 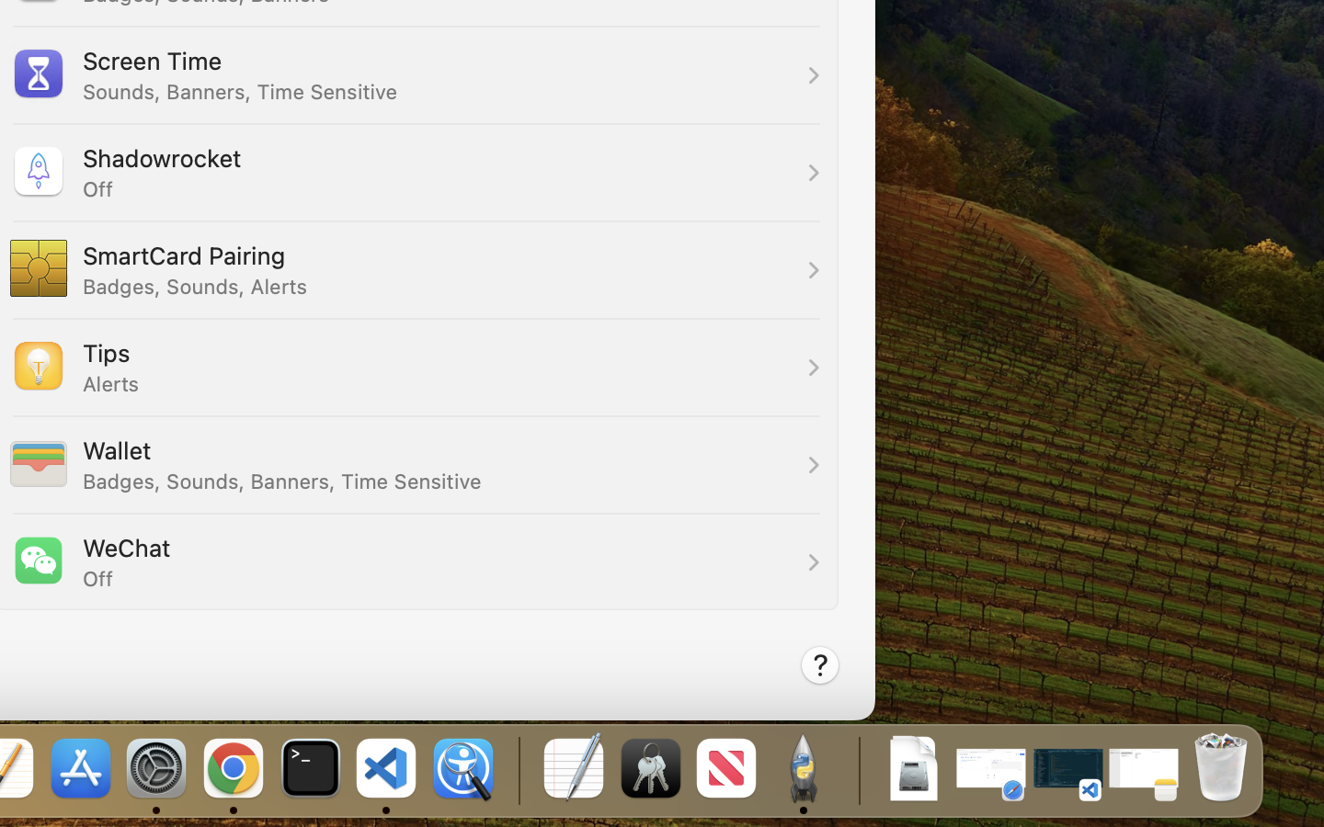 What do you see at coordinates (517, 770) in the screenshot?
I see `0.4285714328289032` at bounding box center [517, 770].